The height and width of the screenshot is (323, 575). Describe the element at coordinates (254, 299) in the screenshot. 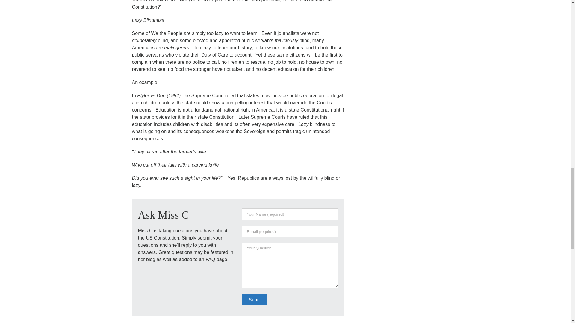

I see `Send` at that location.